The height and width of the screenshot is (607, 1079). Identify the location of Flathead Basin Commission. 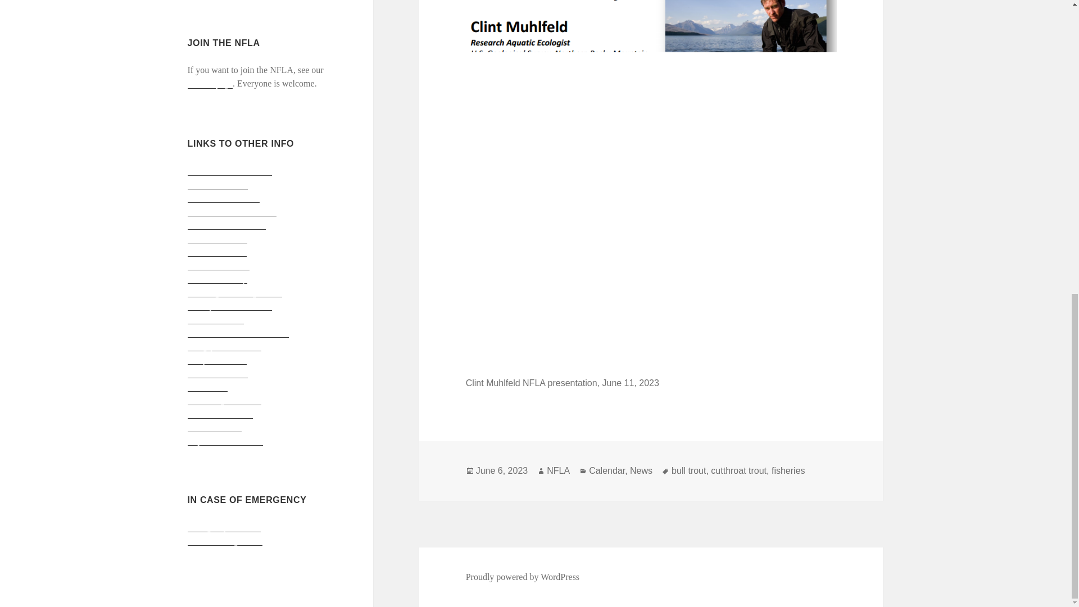
(238, 333).